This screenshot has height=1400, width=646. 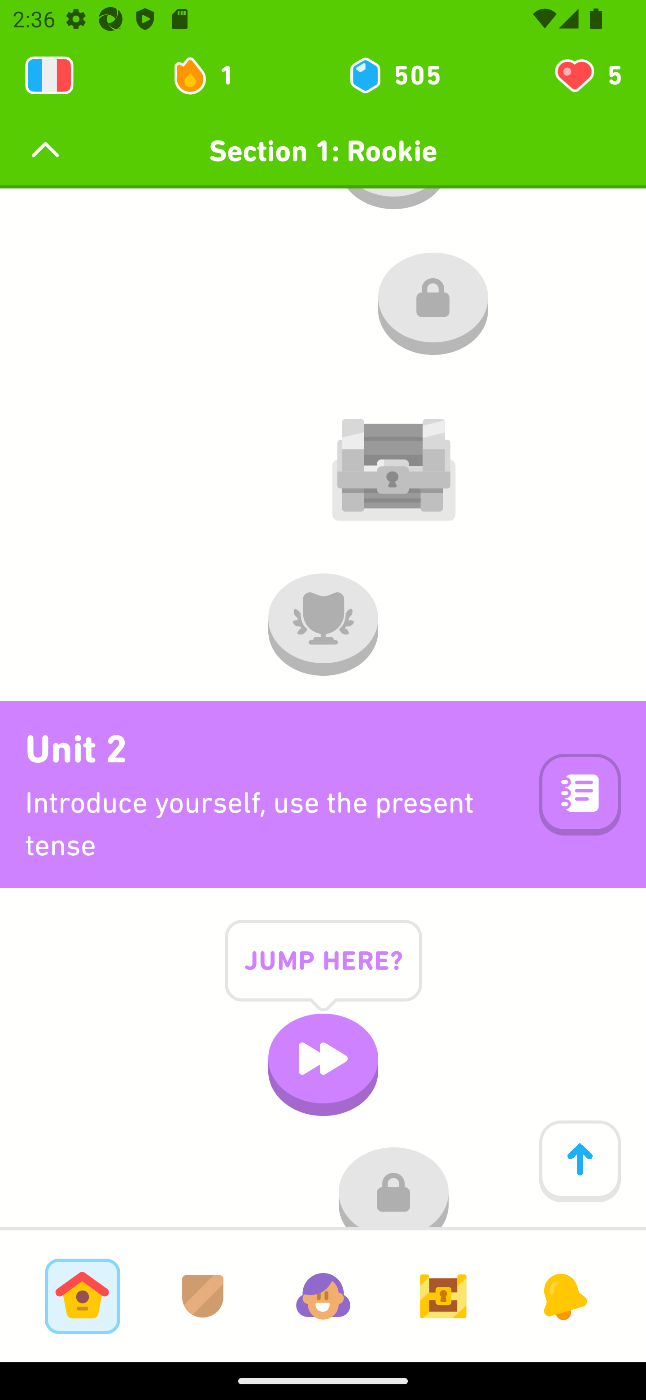 What do you see at coordinates (563, 1296) in the screenshot?
I see `News Tab` at bounding box center [563, 1296].